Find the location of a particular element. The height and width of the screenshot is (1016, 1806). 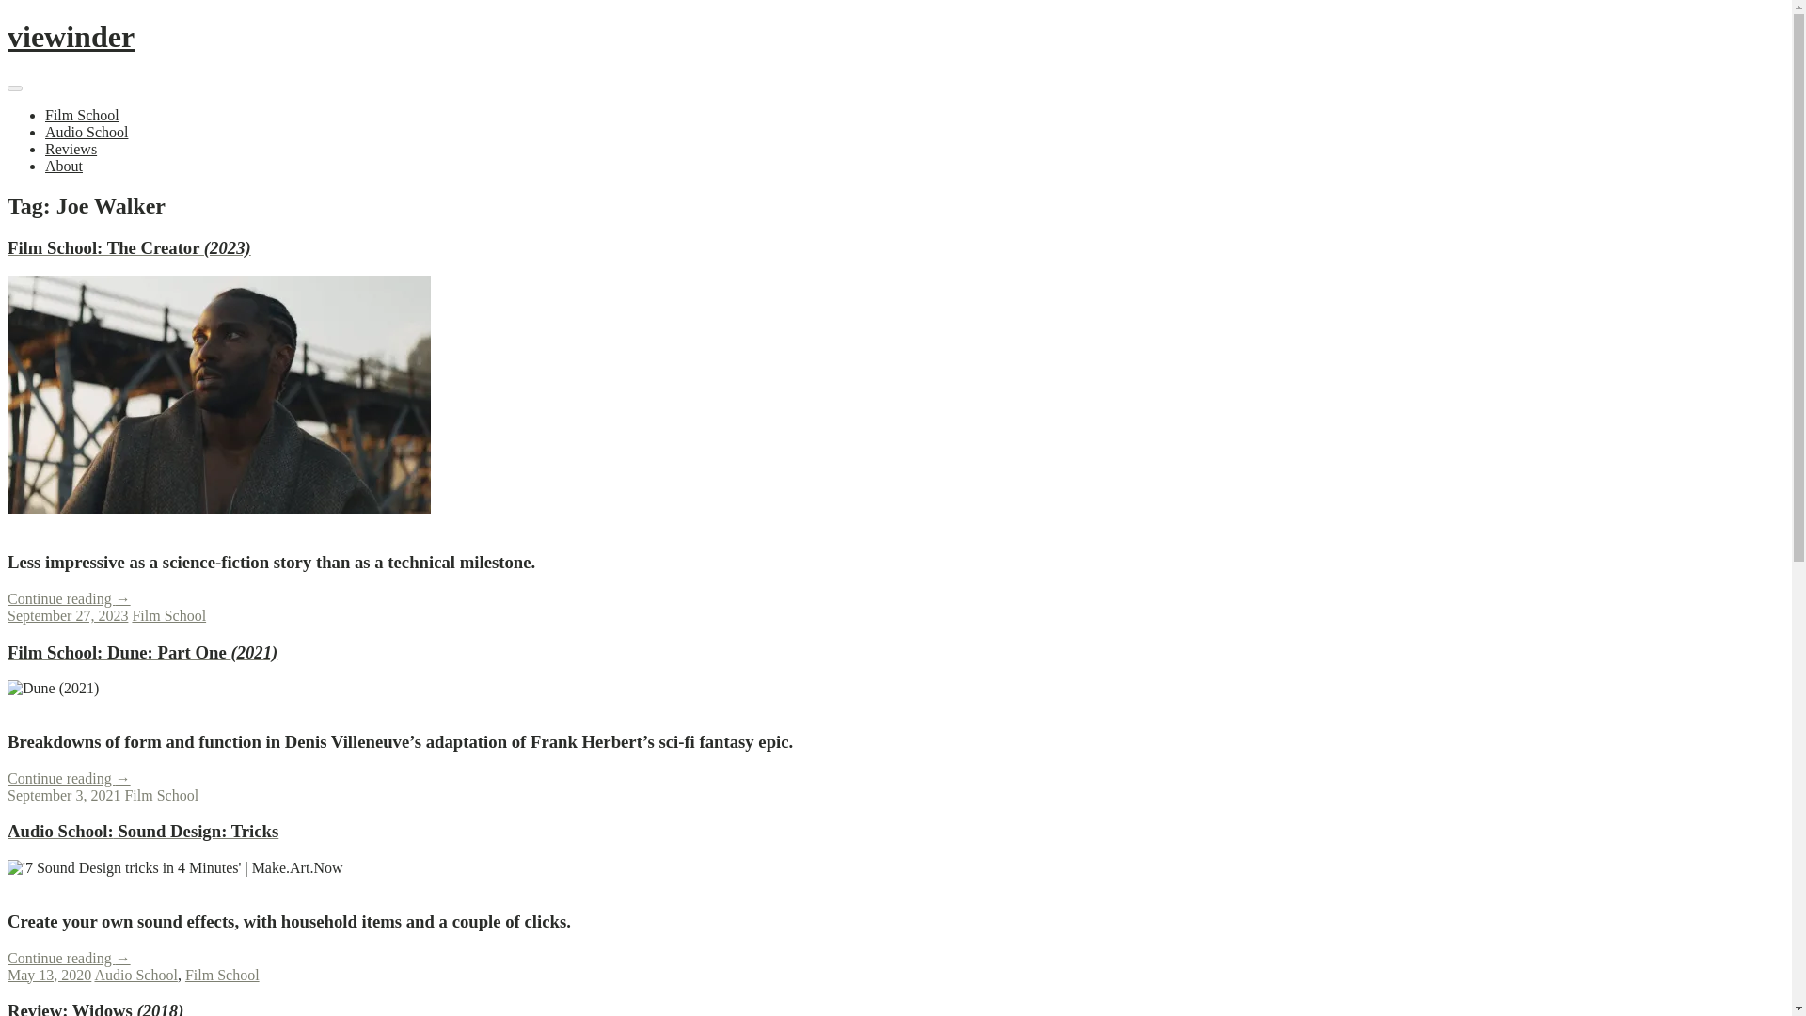

viewinder is located at coordinates (70, 36).